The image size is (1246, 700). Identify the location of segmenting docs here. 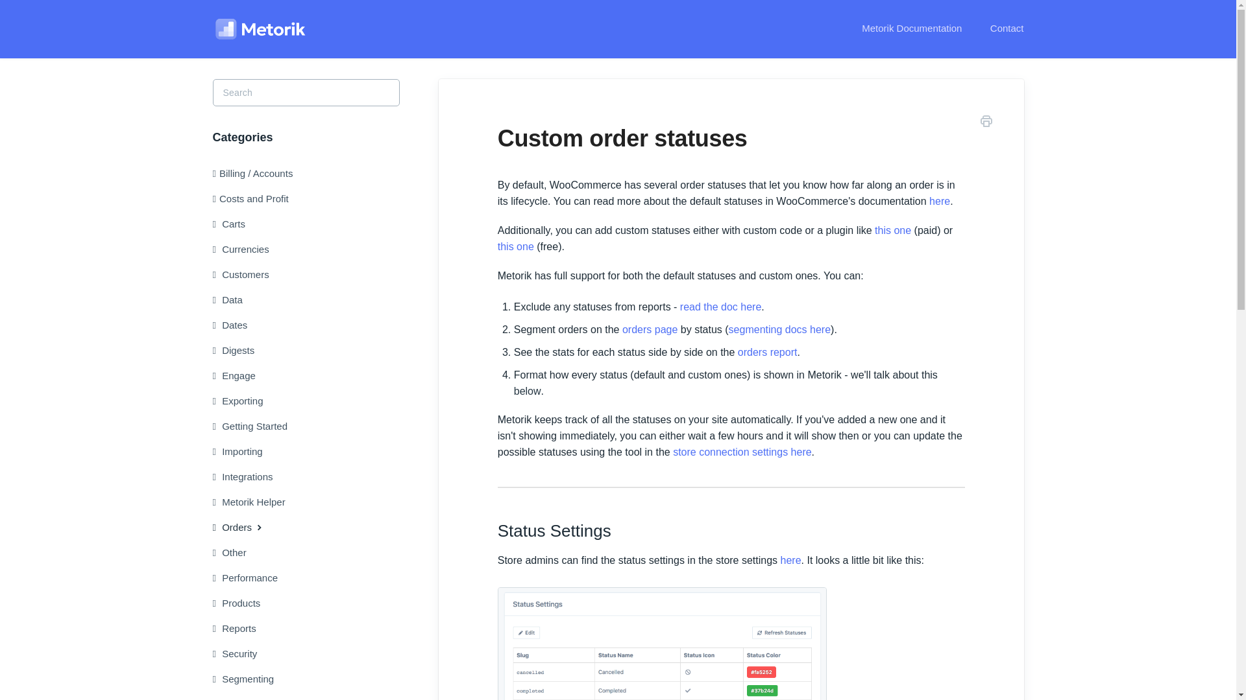
(780, 329).